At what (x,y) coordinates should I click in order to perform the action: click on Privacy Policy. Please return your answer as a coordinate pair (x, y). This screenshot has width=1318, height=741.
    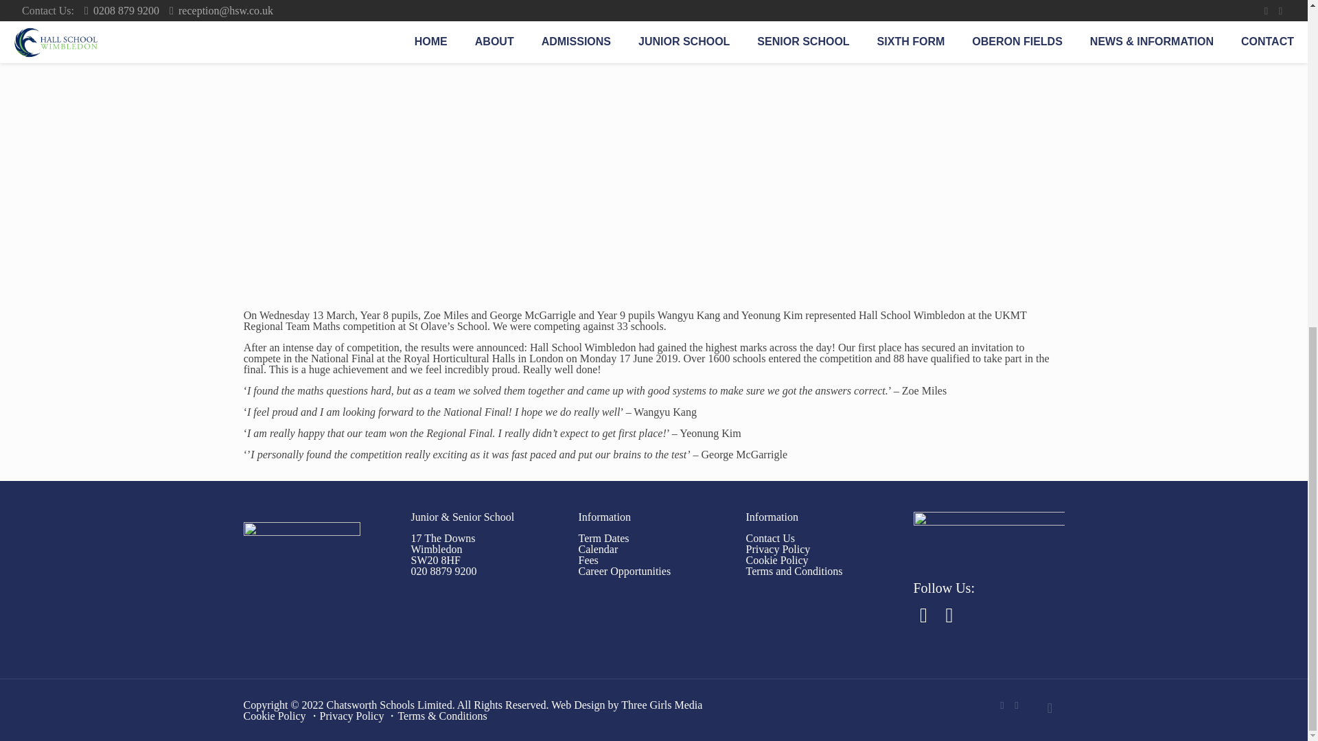
    Looking at the image, I should click on (603, 538).